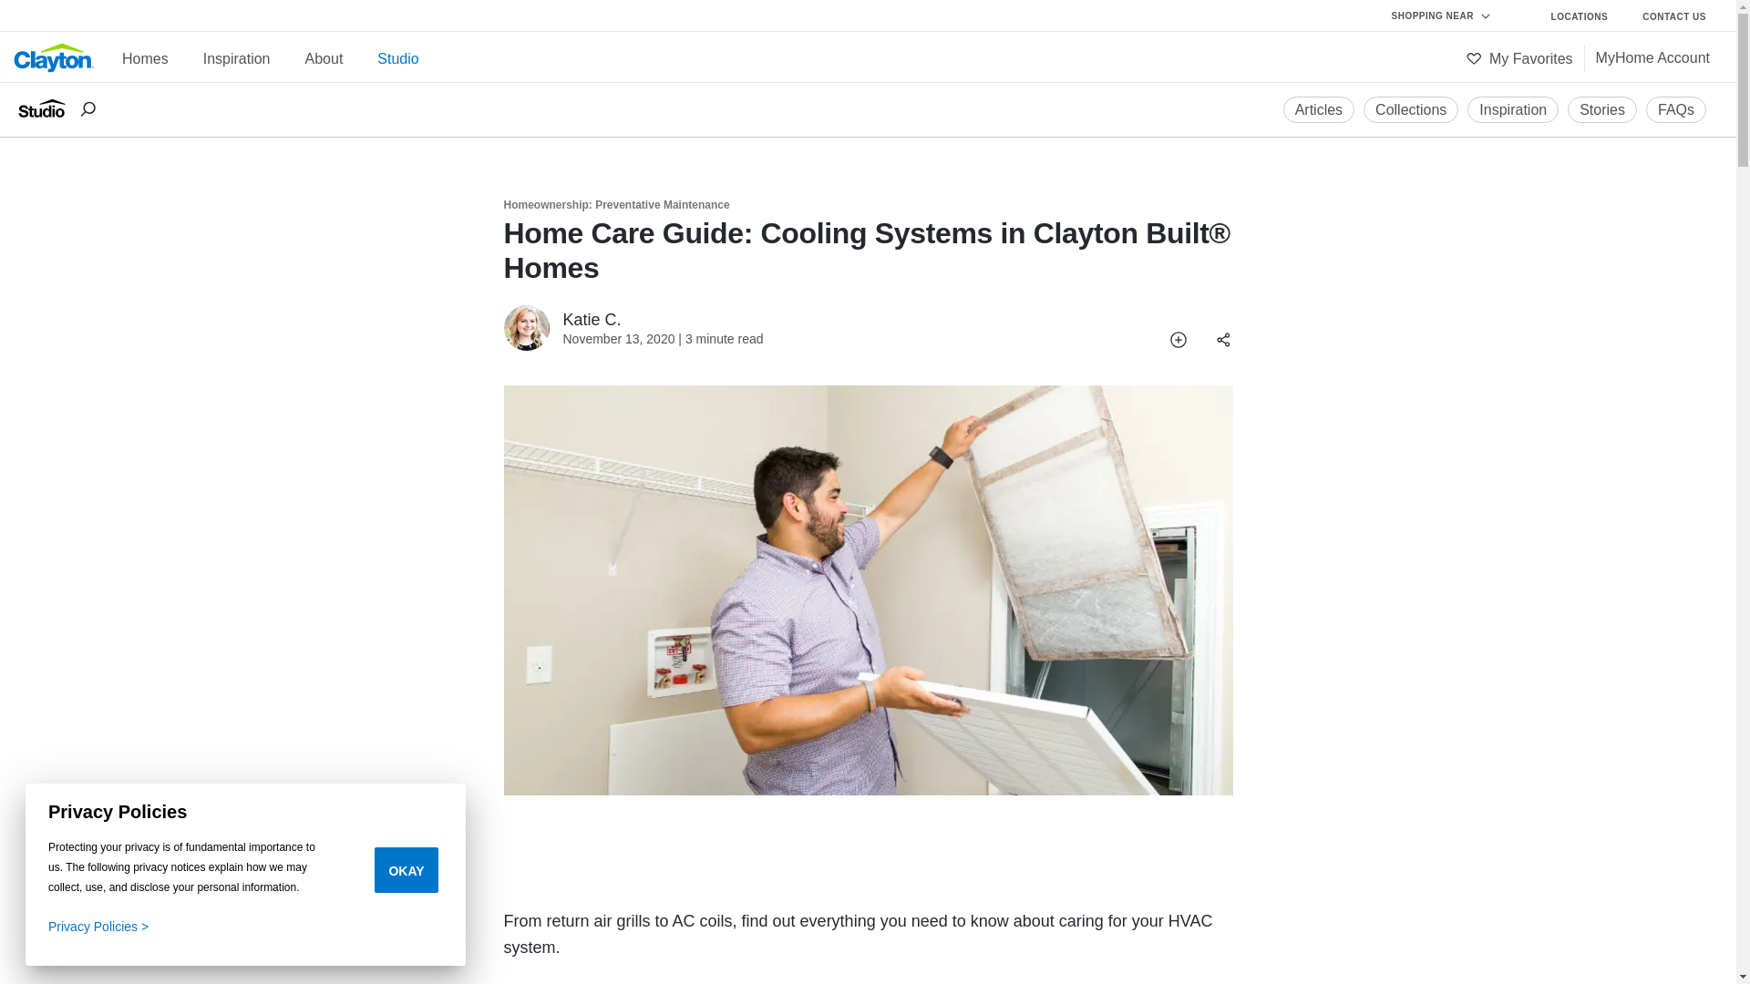  I want to click on Homes, so click(145, 58).